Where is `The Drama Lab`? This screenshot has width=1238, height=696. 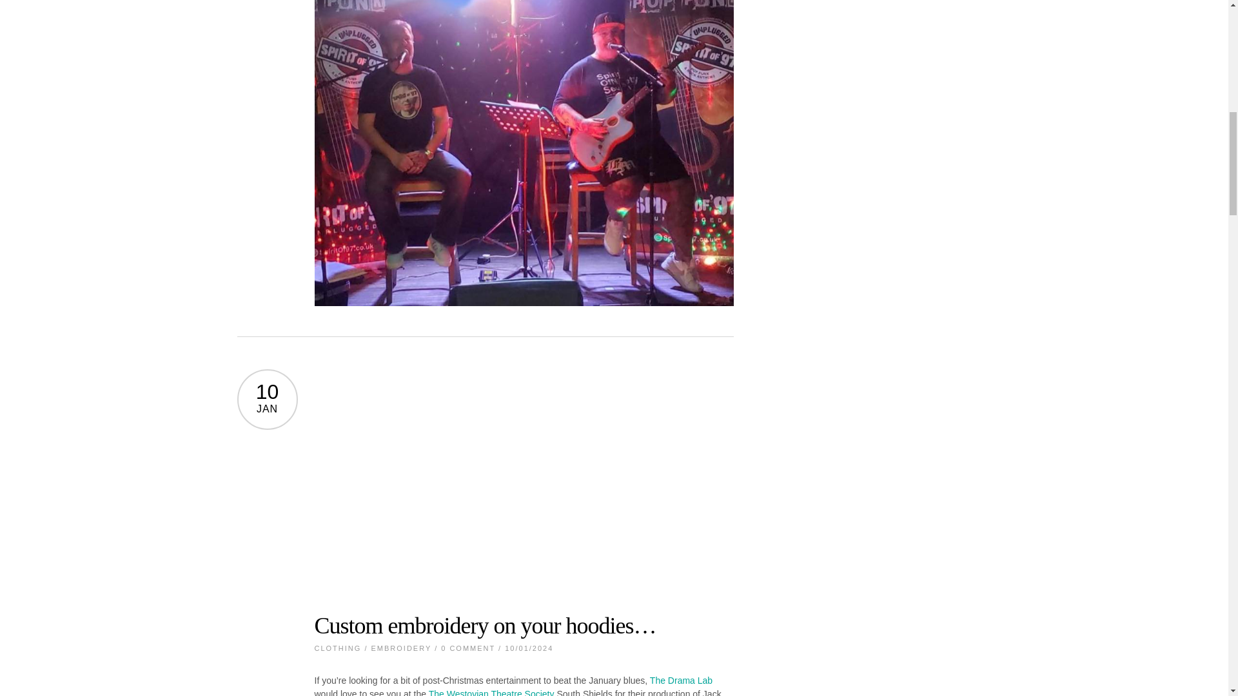
The Drama Lab is located at coordinates (681, 680).